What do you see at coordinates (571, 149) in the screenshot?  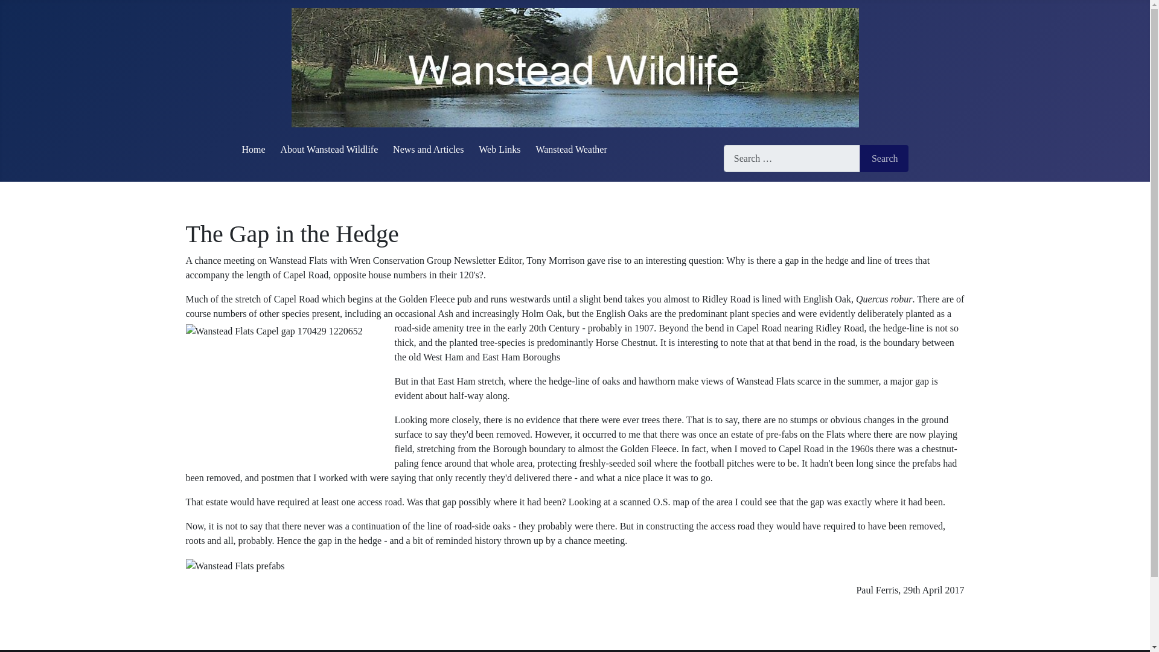 I see `Wanstead Weather` at bounding box center [571, 149].